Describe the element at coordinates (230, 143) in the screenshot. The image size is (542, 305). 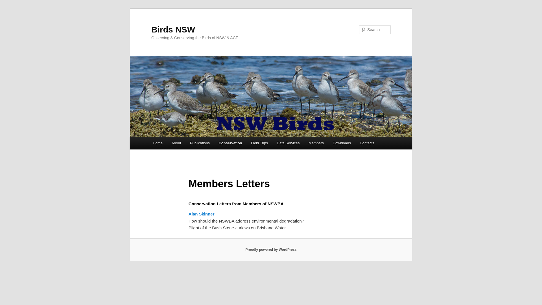
I see `Conservation` at that location.